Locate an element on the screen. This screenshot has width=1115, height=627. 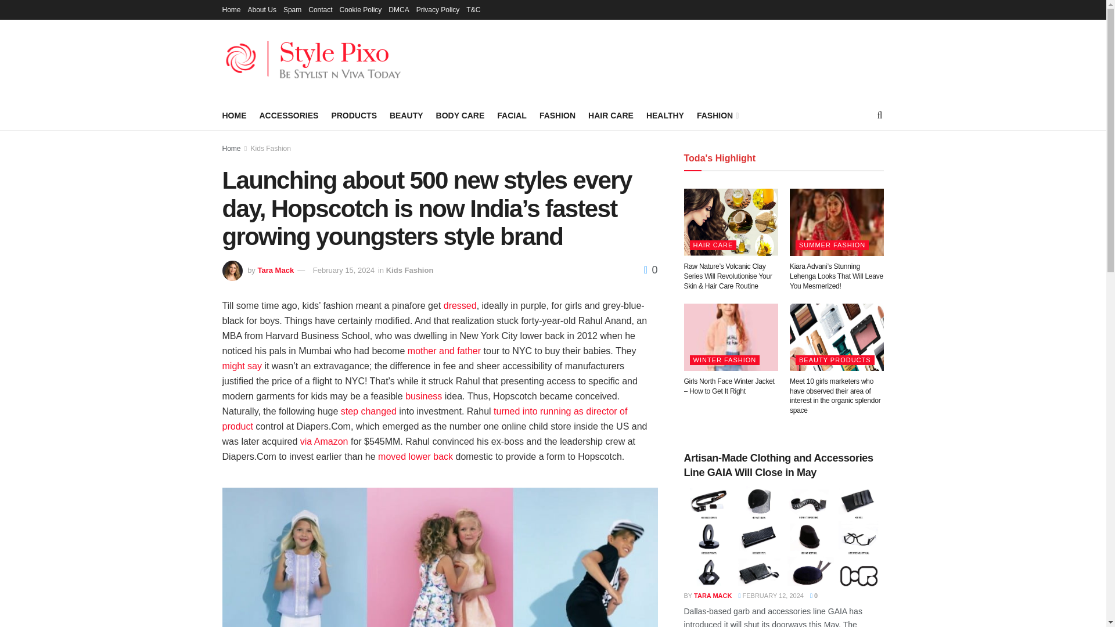
Contact is located at coordinates (321, 9).